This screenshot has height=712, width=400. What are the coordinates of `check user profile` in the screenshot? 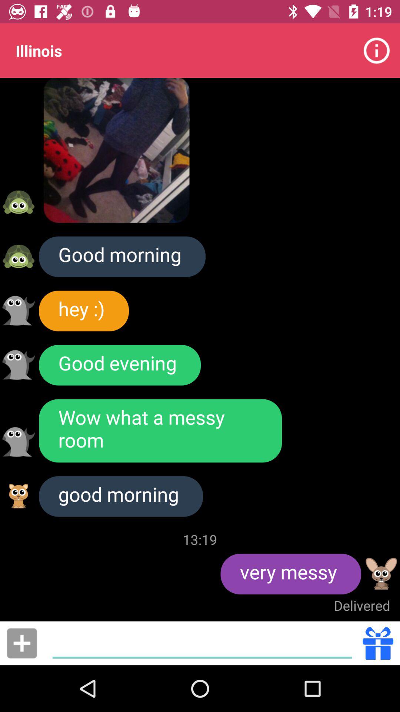 It's located at (19, 256).